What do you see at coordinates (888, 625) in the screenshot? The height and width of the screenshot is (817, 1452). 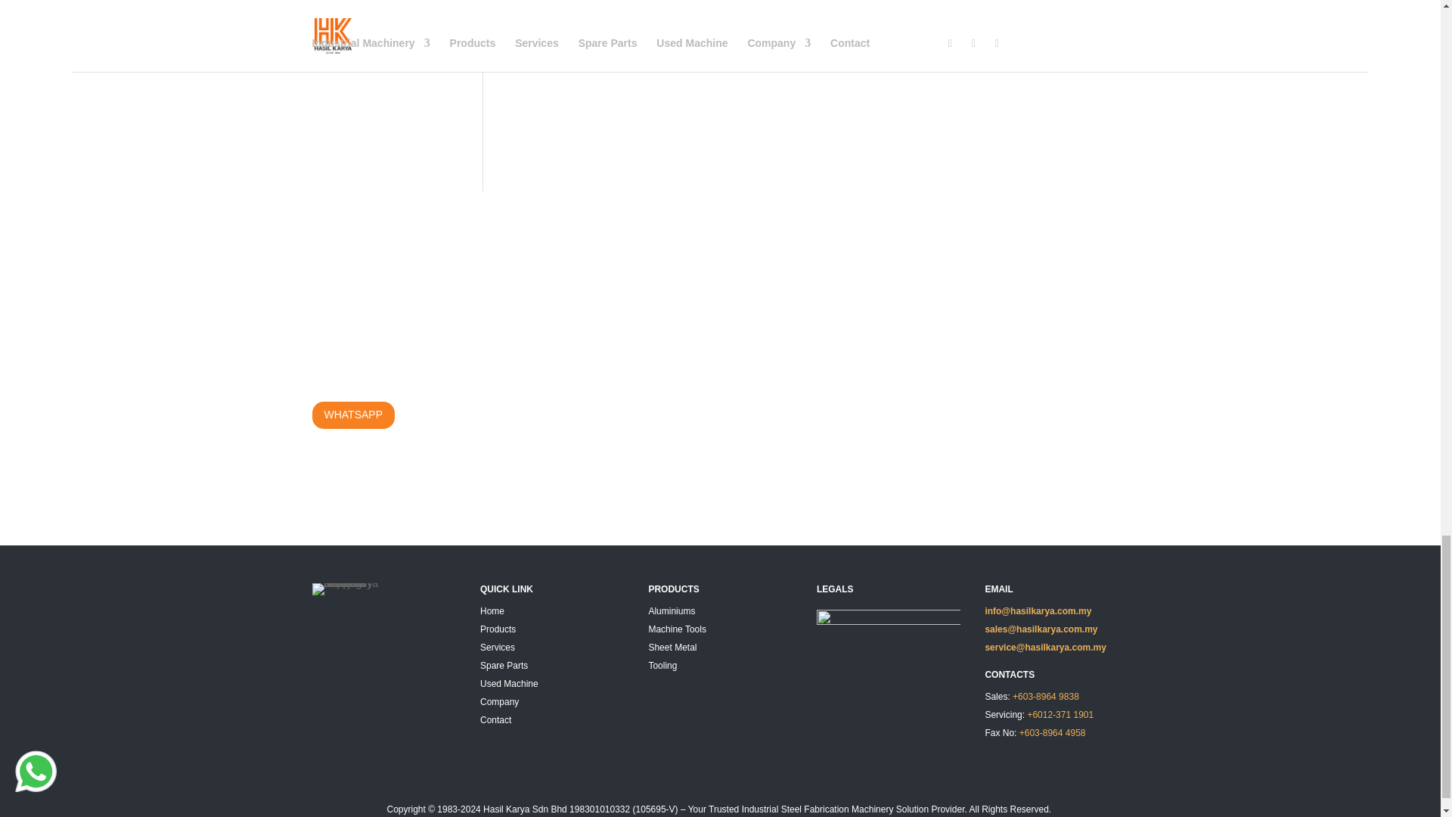 I see `lisence` at bounding box center [888, 625].